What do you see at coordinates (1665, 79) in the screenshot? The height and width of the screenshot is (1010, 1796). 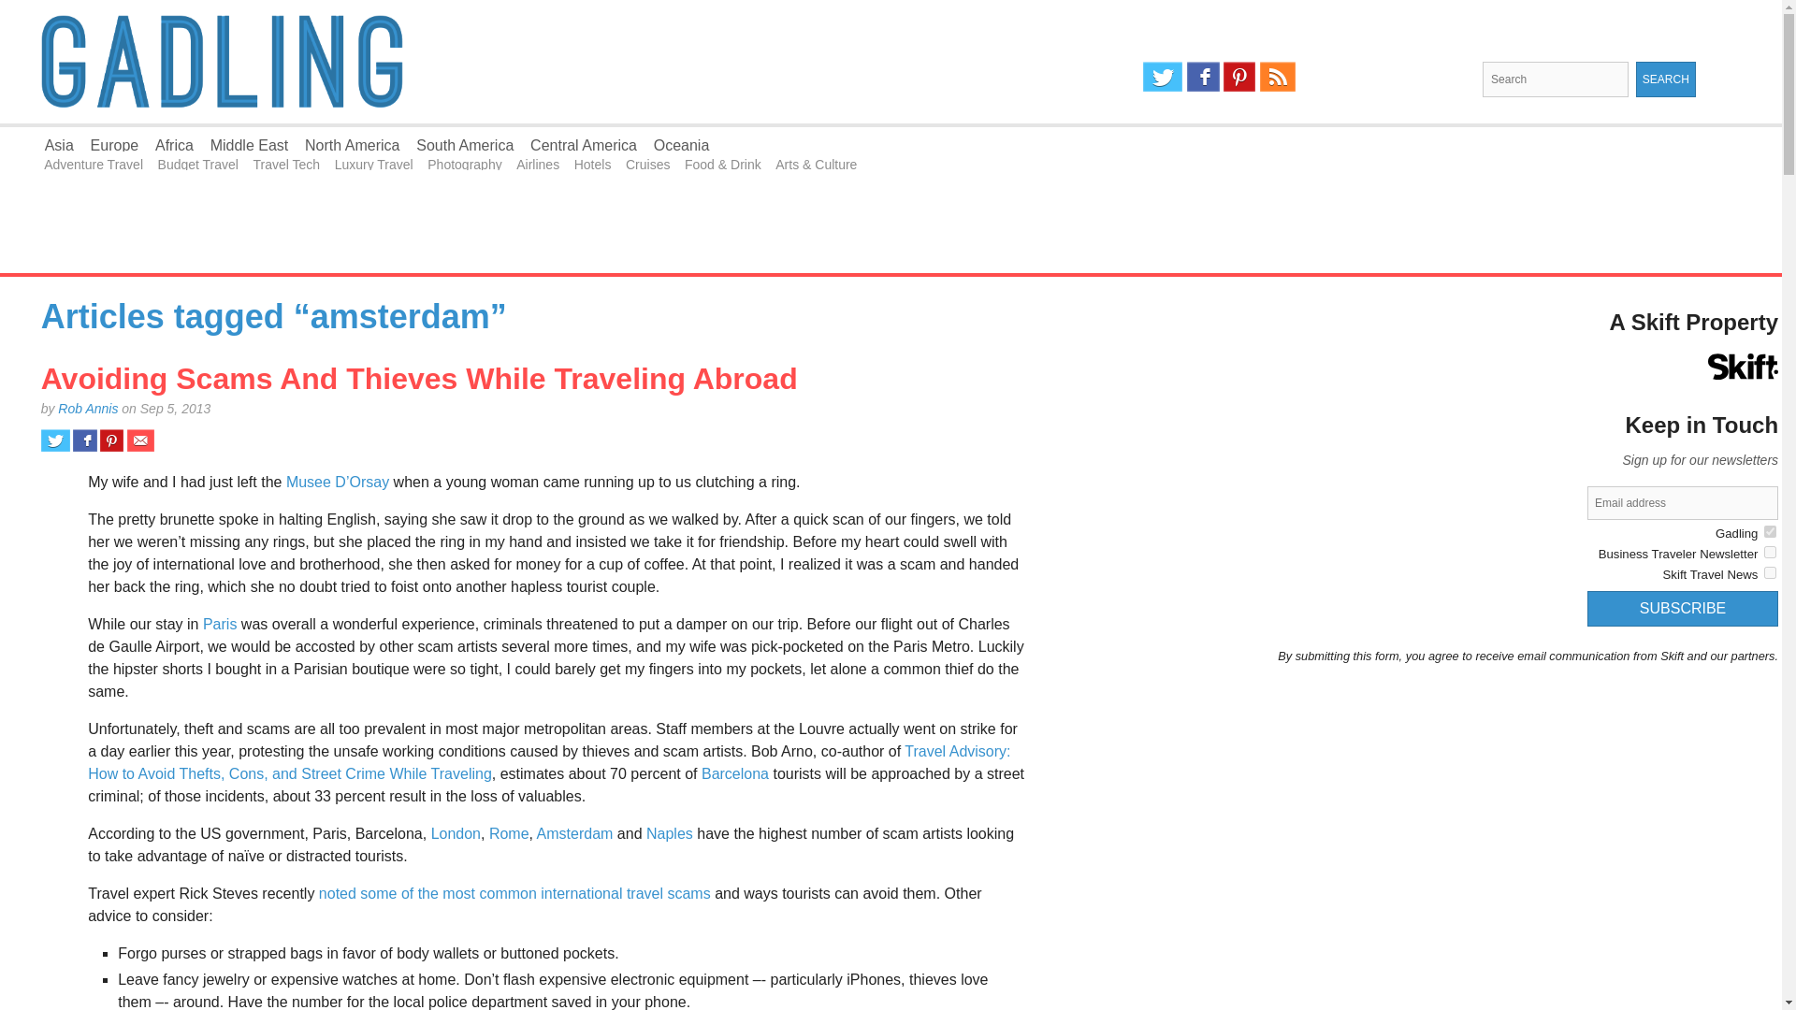 I see `Search` at bounding box center [1665, 79].